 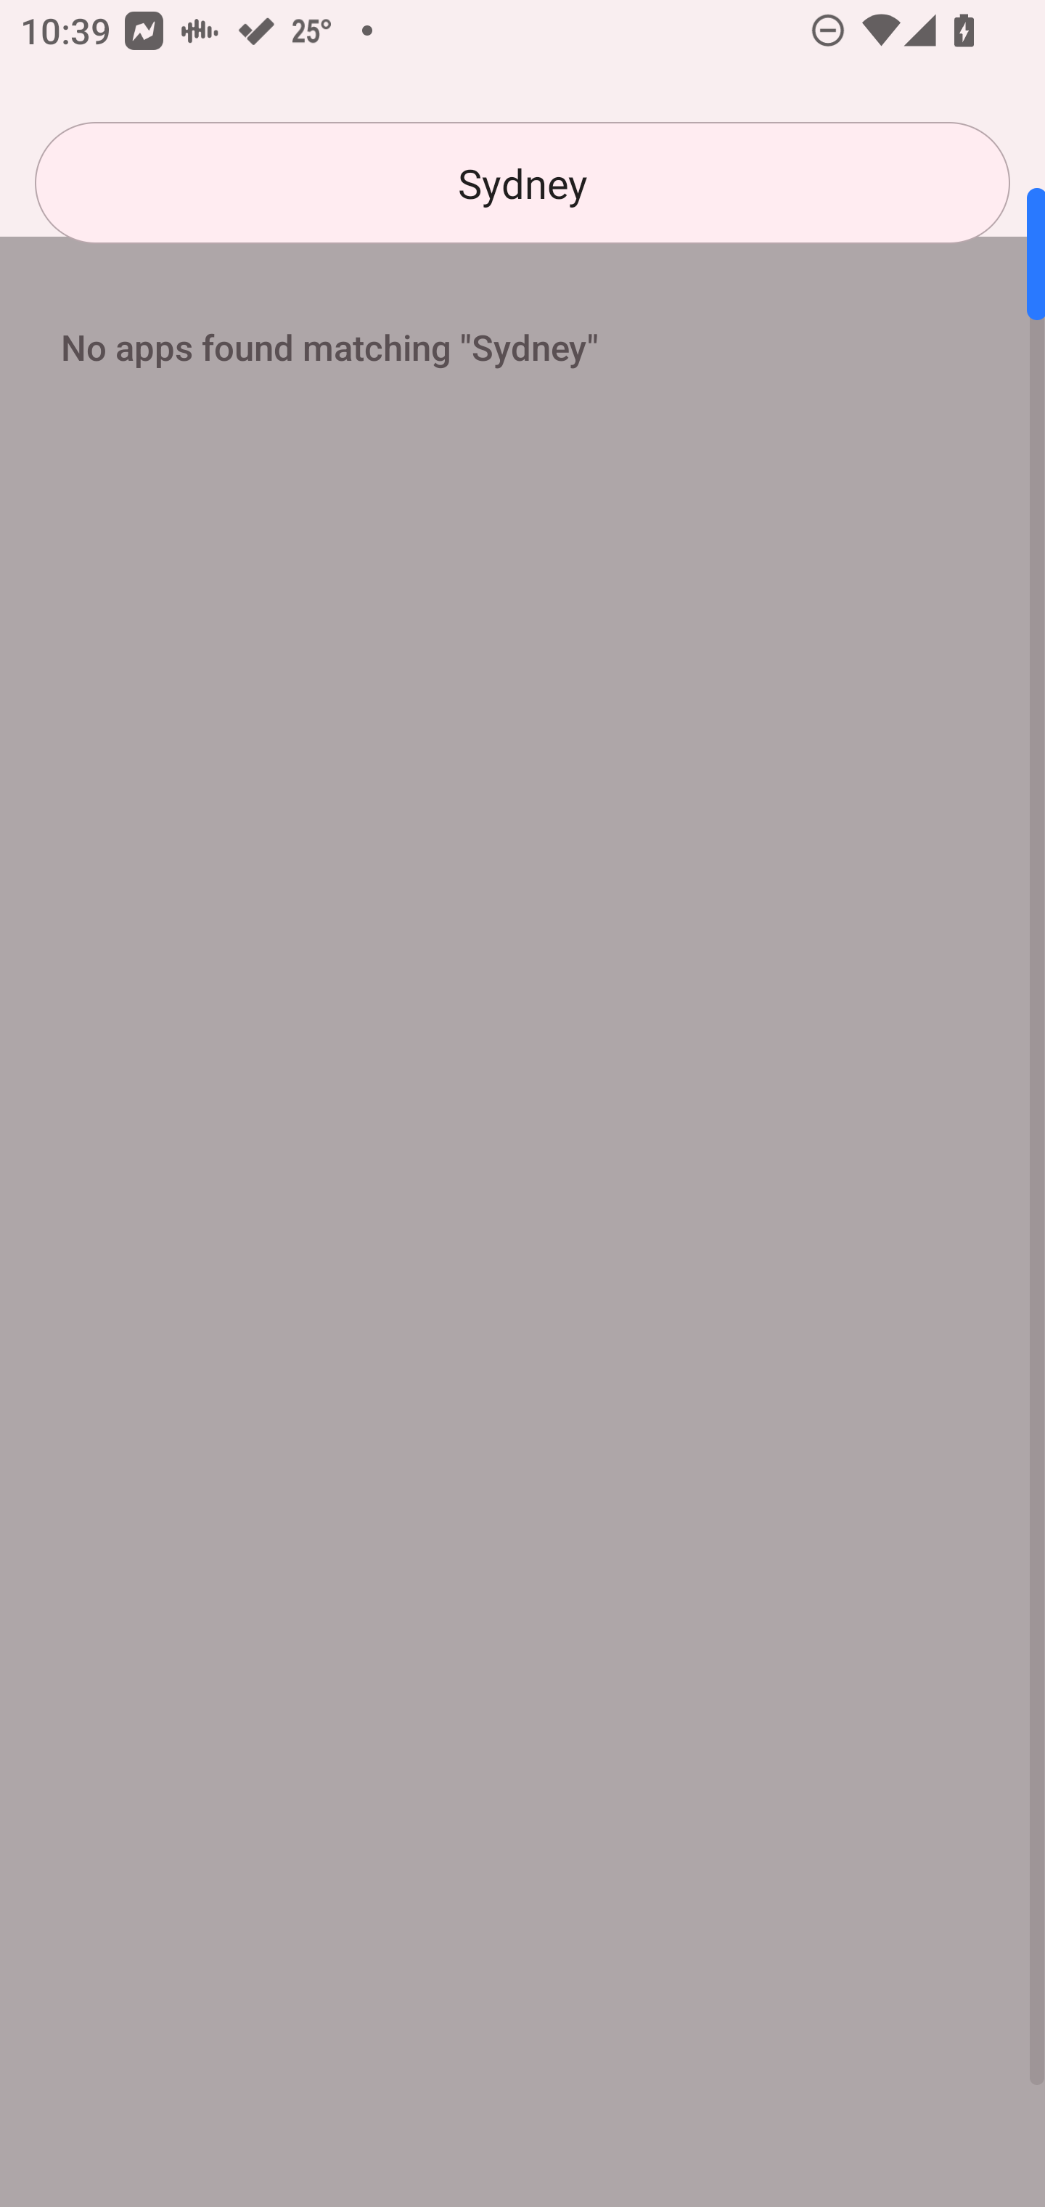 I want to click on Sydney, so click(x=522, y=183).